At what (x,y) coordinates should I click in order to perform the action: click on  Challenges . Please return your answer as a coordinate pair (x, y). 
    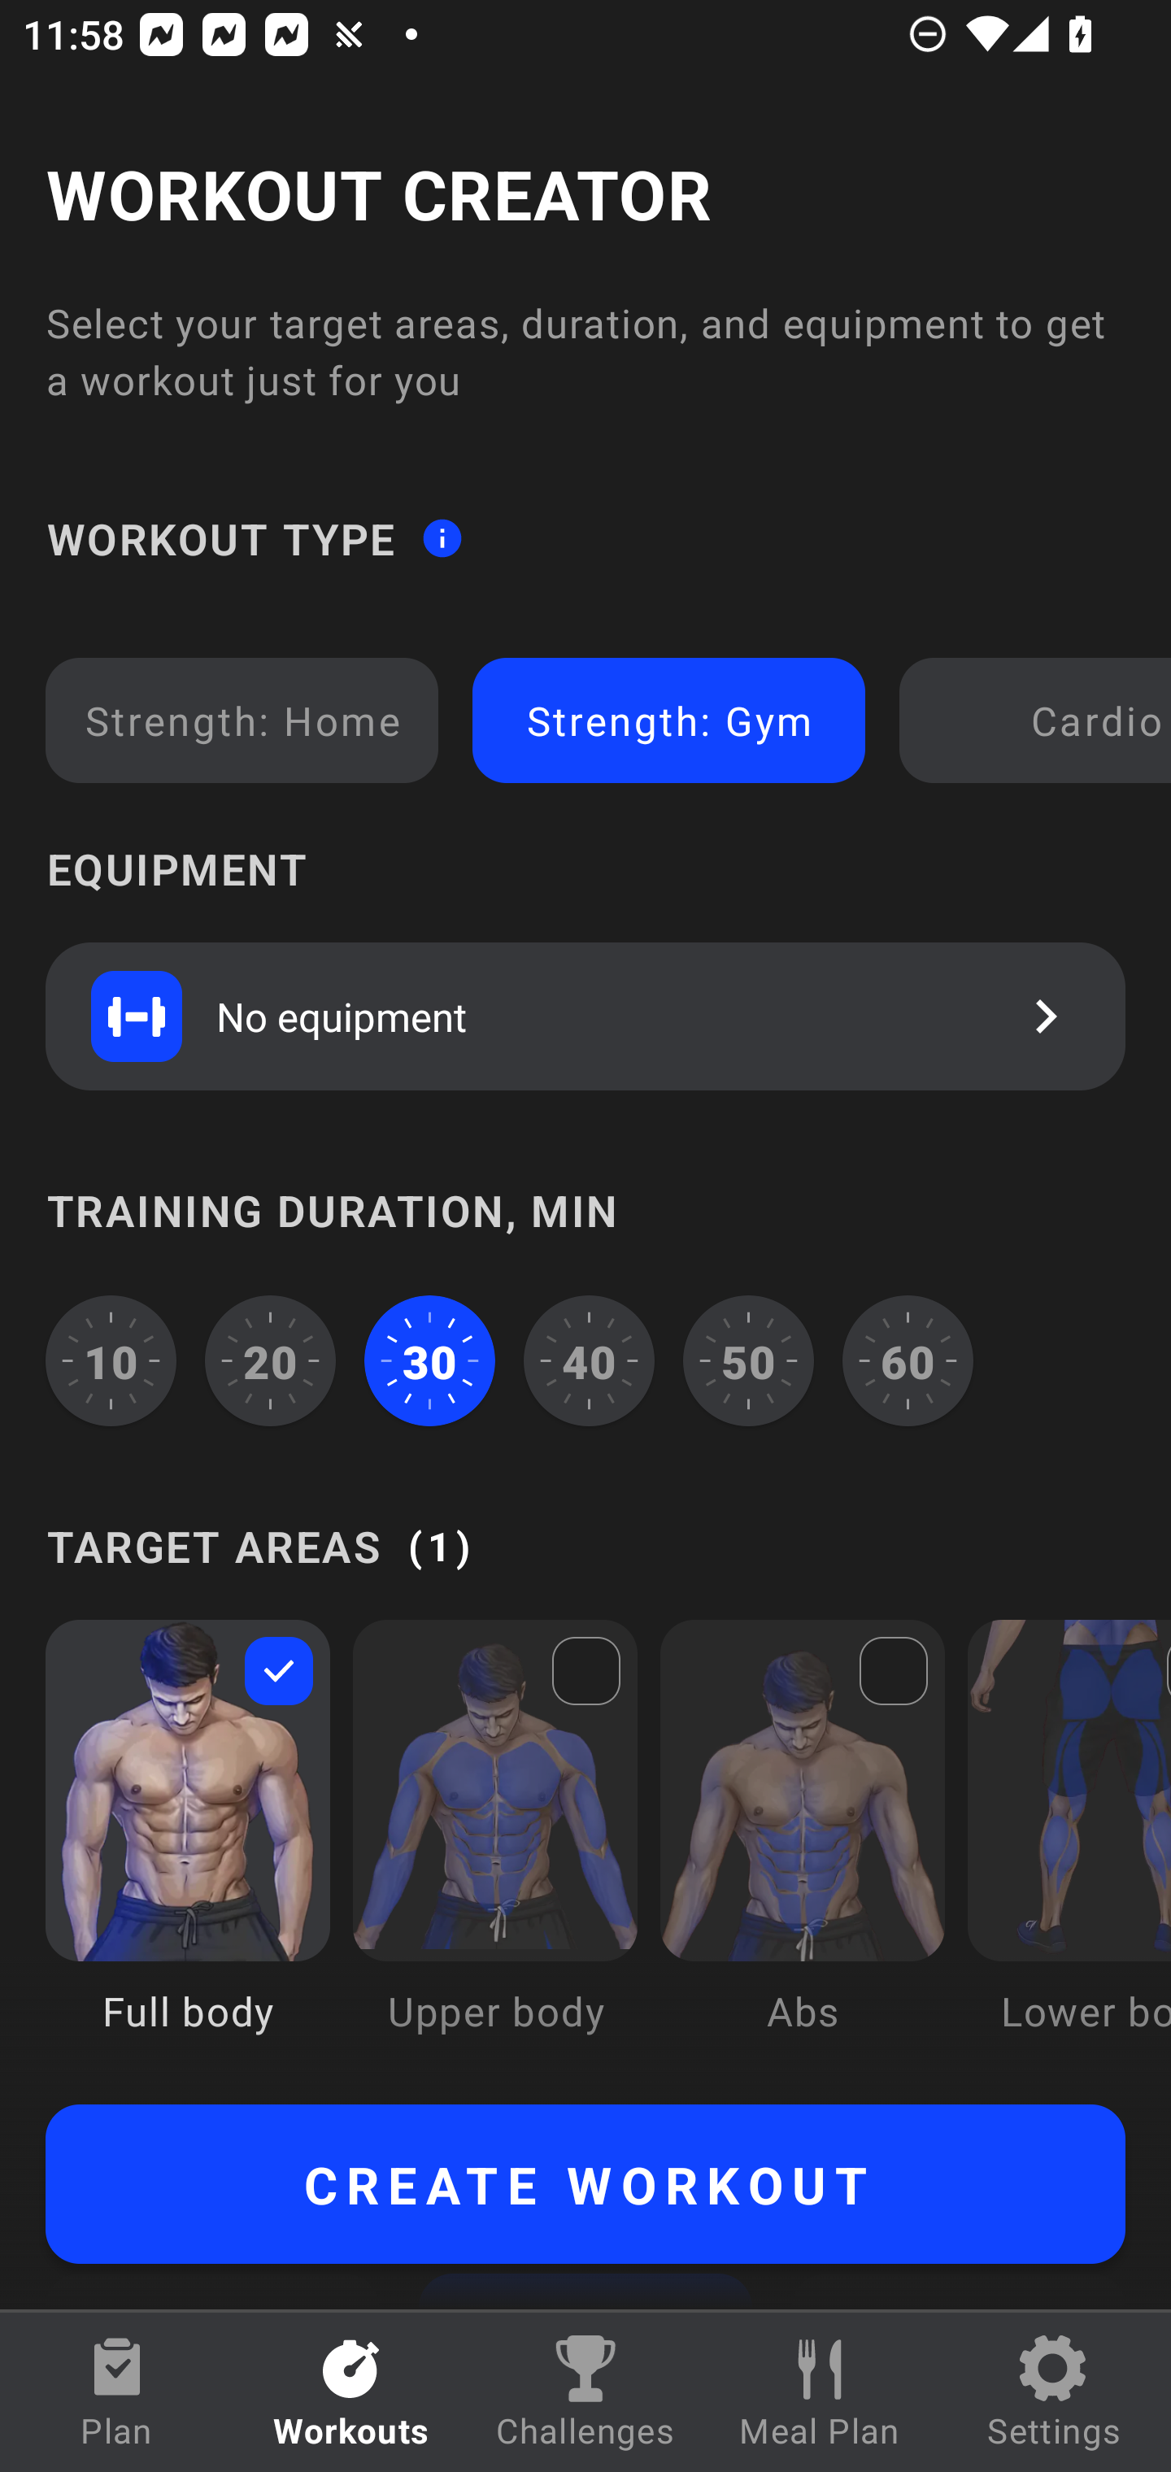
    Looking at the image, I should click on (585, 2392).